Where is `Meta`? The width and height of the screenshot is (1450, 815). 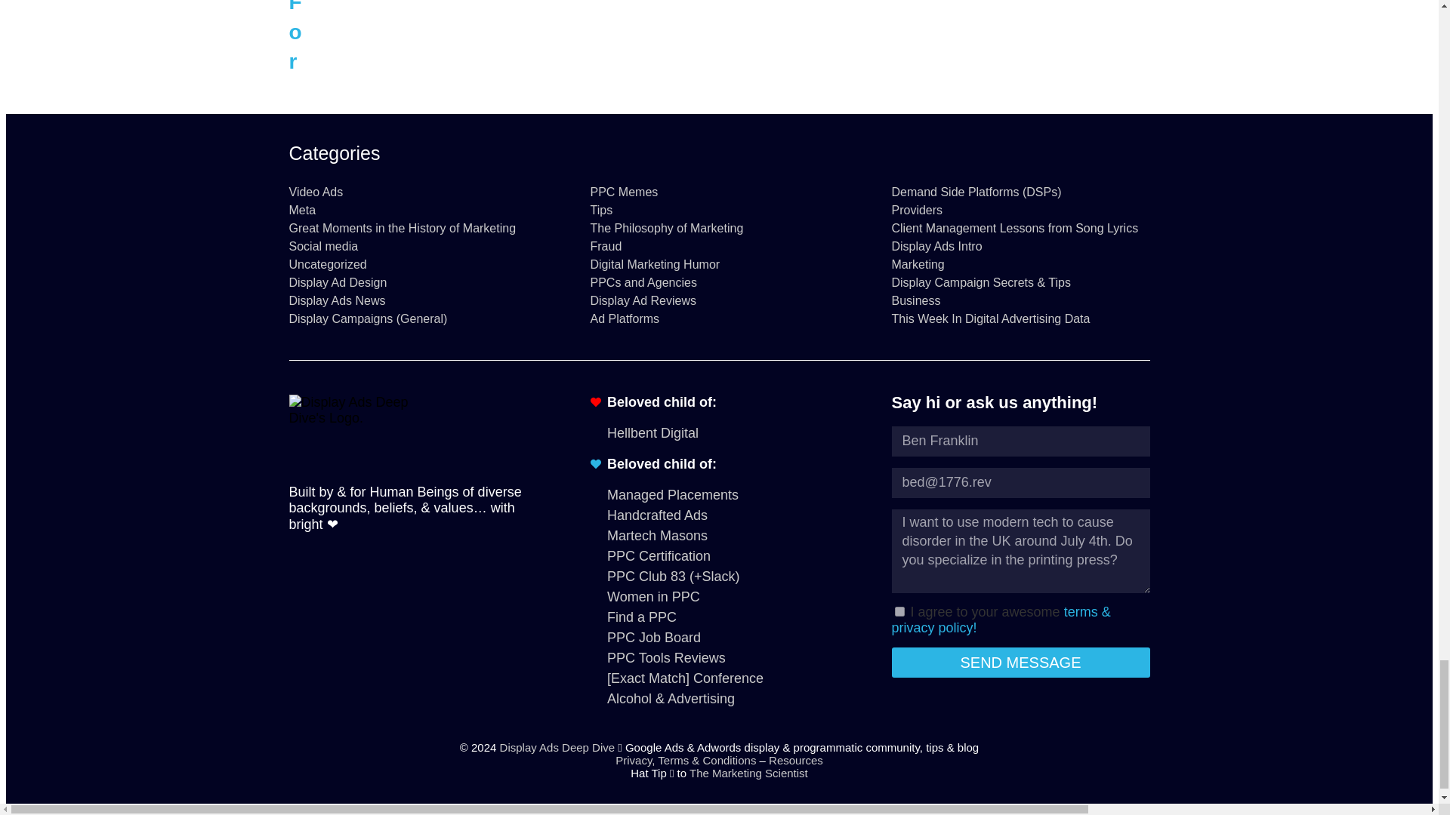
Meta is located at coordinates (417, 211).